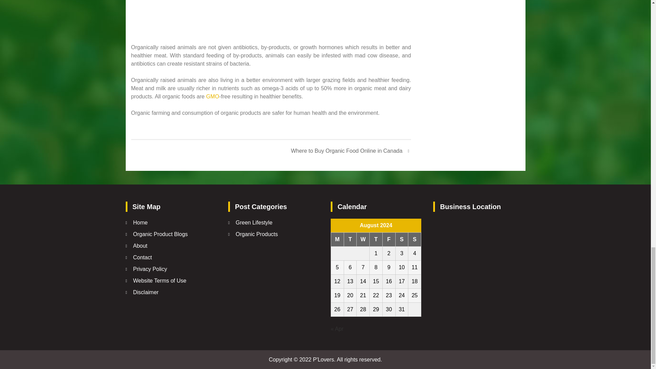  What do you see at coordinates (337, 240) in the screenshot?
I see `Monday` at bounding box center [337, 240].